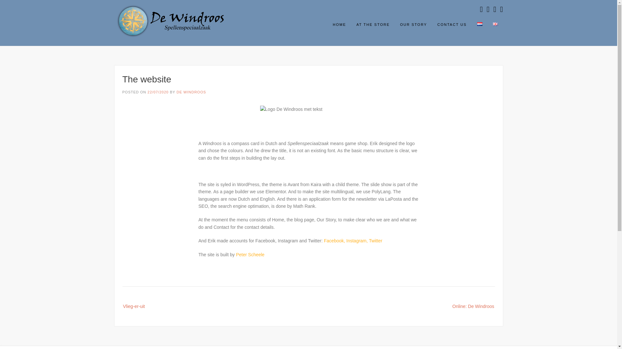 The image size is (622, 349). I want to click on Facebook,, so click(335, 240).